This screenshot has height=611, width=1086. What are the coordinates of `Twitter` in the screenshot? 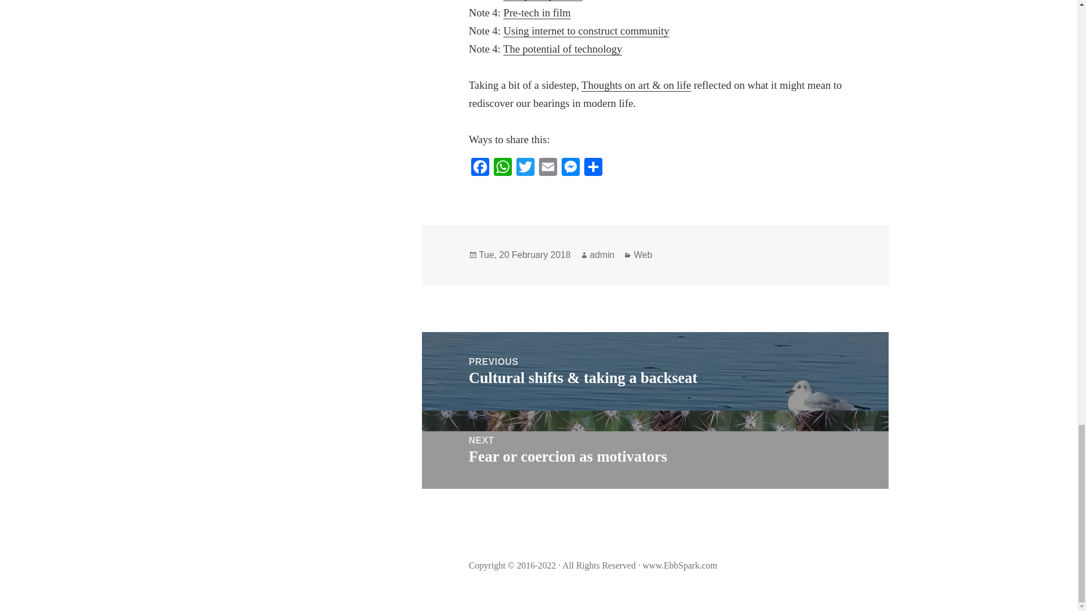 It's located at (525, 168).